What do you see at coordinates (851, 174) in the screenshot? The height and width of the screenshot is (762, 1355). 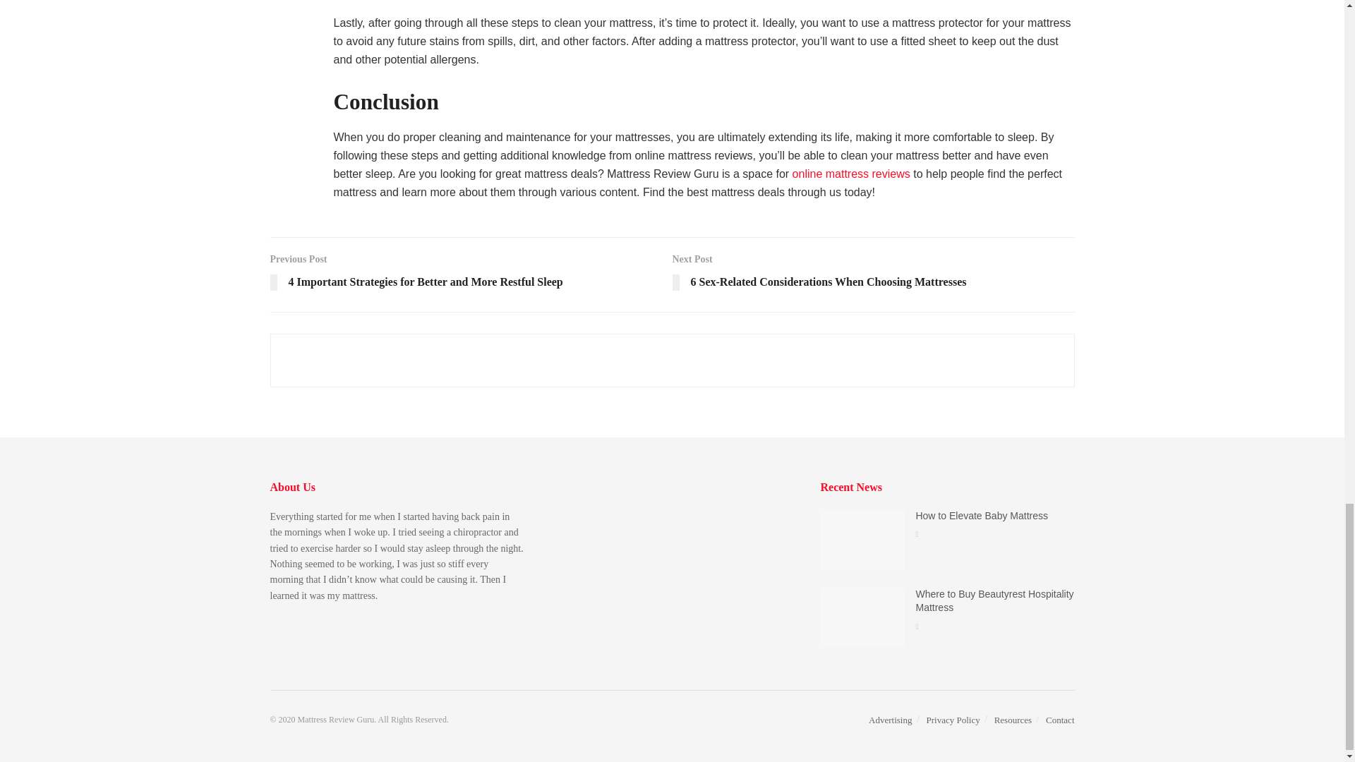 I see `online mattress reviews` at bounding box center [851, 174].